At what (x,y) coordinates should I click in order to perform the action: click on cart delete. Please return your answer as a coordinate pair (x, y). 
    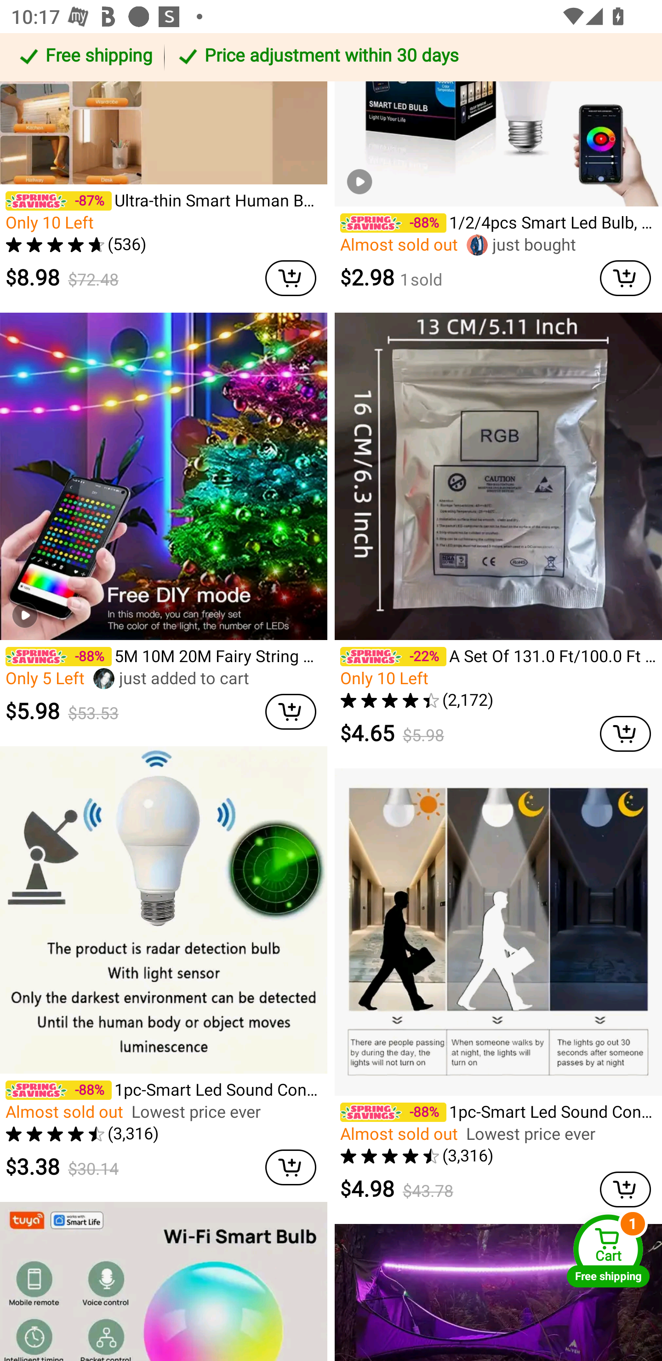
    Looking at the image, I should click on (625, 733).